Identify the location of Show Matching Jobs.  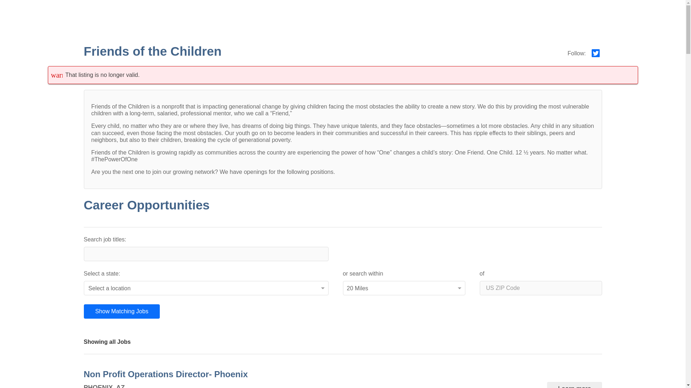
(122, 311).